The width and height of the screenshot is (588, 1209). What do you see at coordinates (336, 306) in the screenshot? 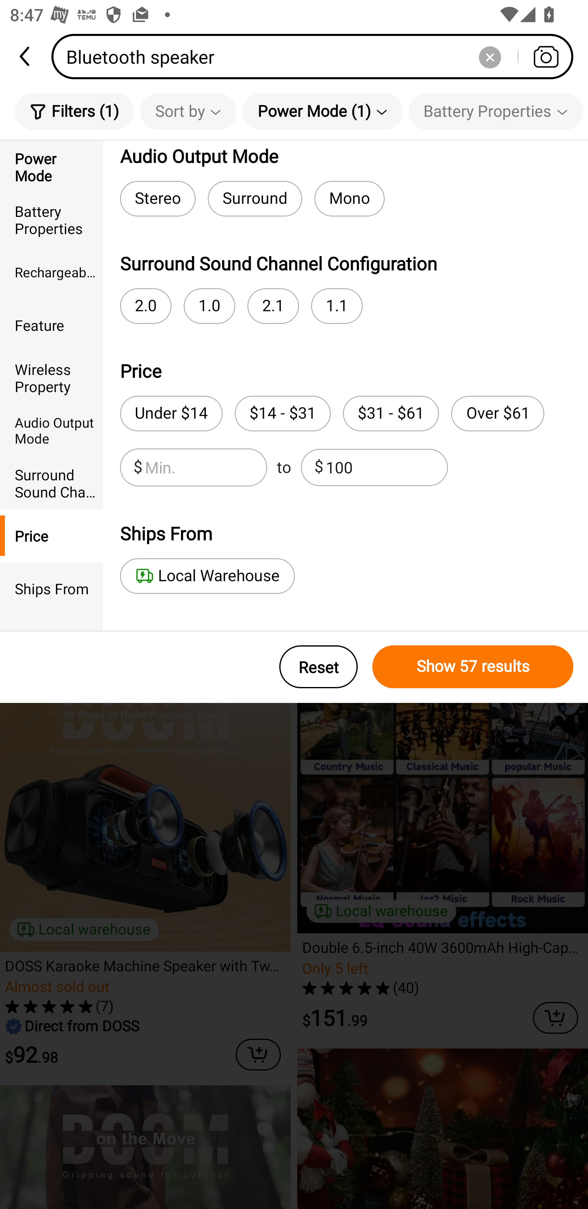
I see `1.1` at bounding box center [336, 306].